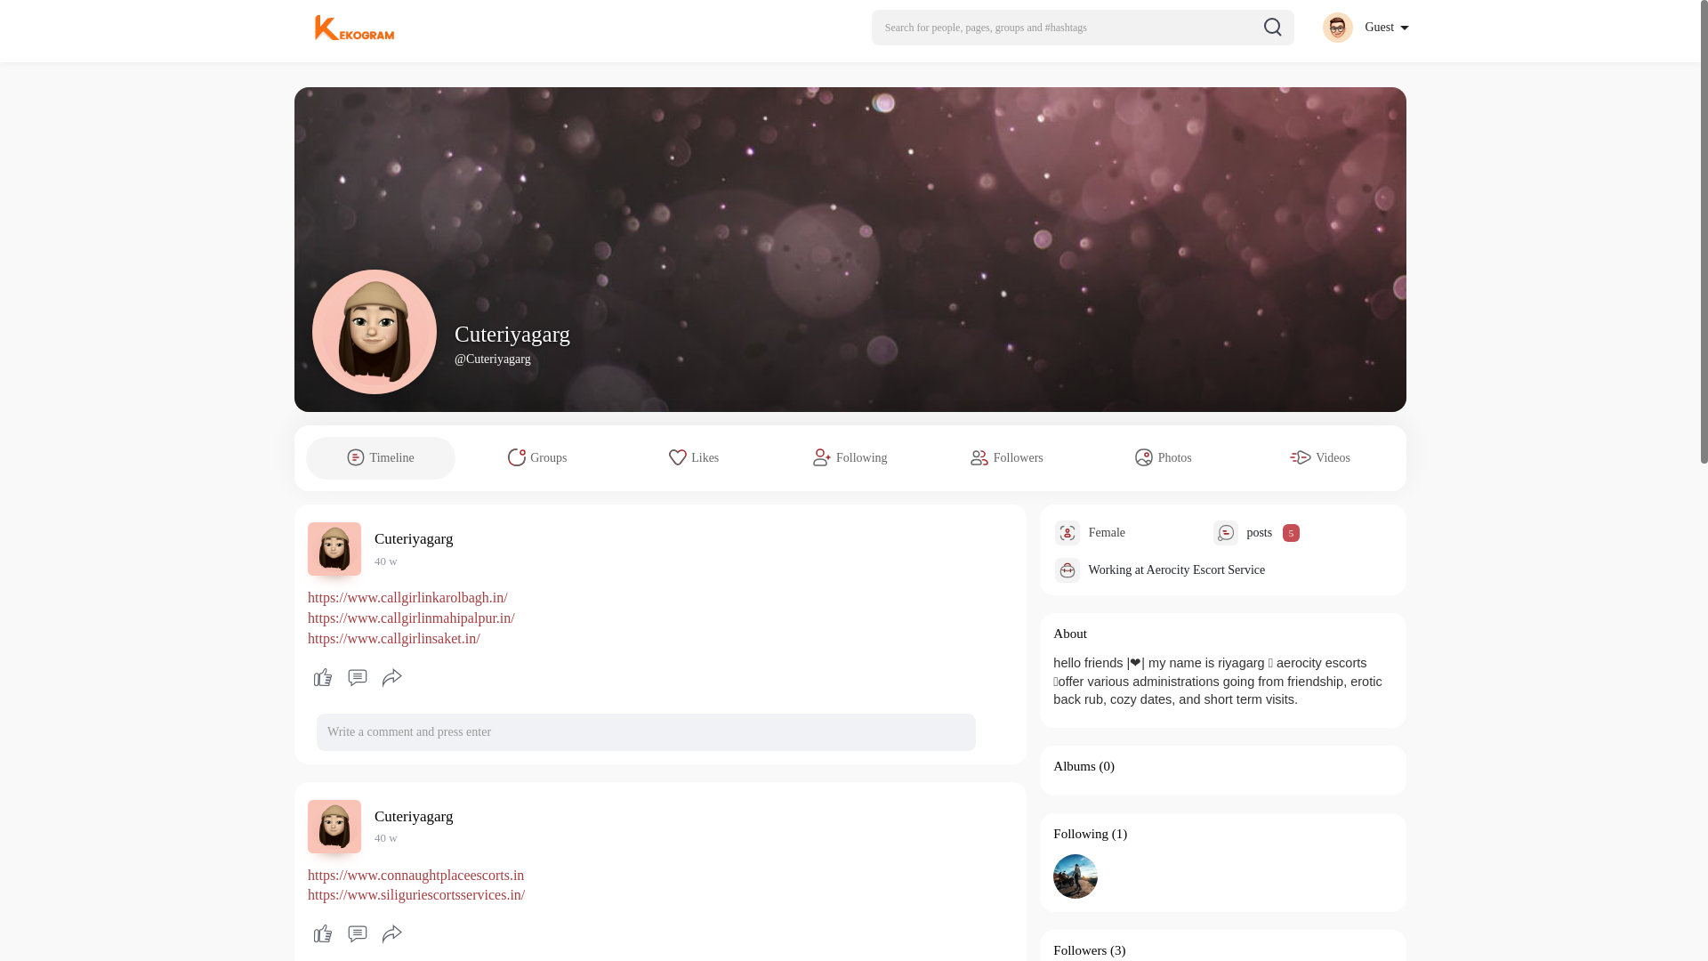 This screenshot has width=1708, height=961. I want to click on Videos, so click(1320, 457).